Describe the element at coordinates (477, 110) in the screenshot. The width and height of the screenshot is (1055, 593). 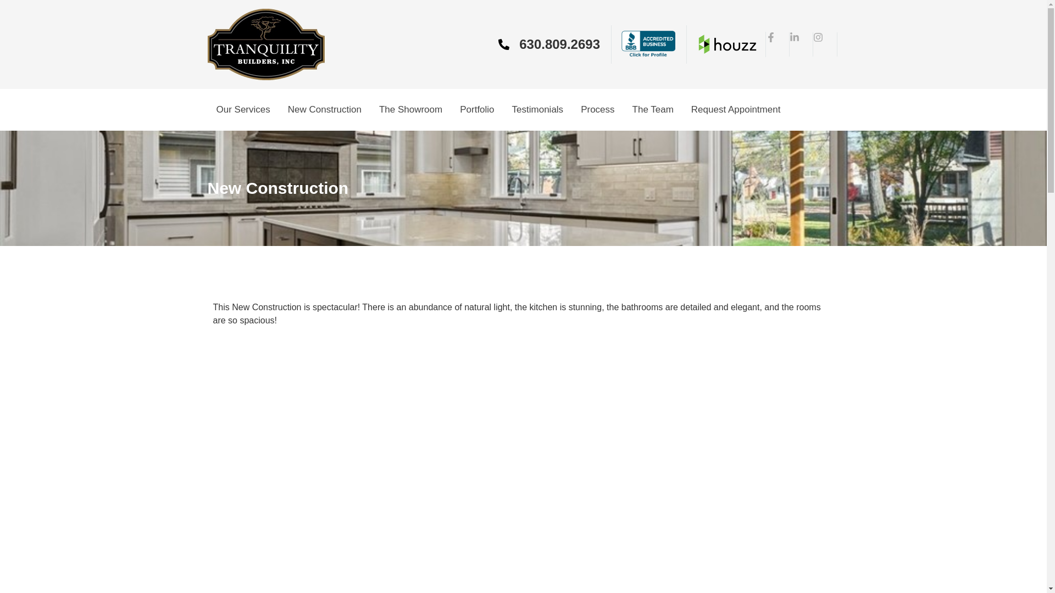
I see `Portfolio` at that location.